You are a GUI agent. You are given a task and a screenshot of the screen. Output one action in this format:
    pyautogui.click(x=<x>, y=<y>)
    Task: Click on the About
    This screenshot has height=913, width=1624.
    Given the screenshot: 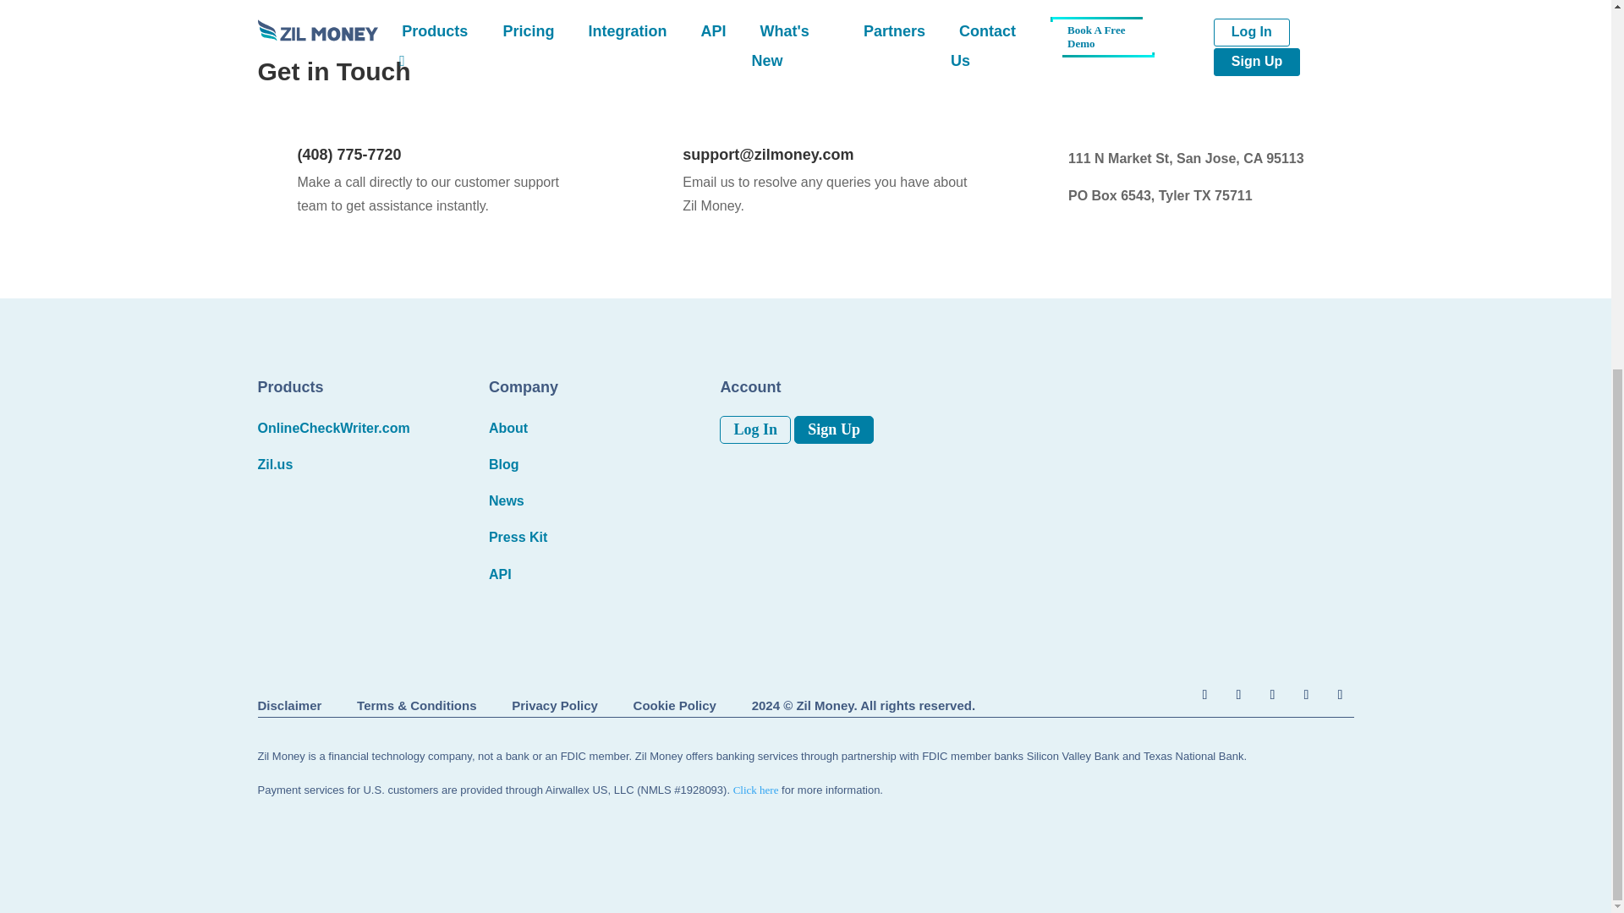 What is the action you would take?
    pyautogui.click(x=507, y=428)
    